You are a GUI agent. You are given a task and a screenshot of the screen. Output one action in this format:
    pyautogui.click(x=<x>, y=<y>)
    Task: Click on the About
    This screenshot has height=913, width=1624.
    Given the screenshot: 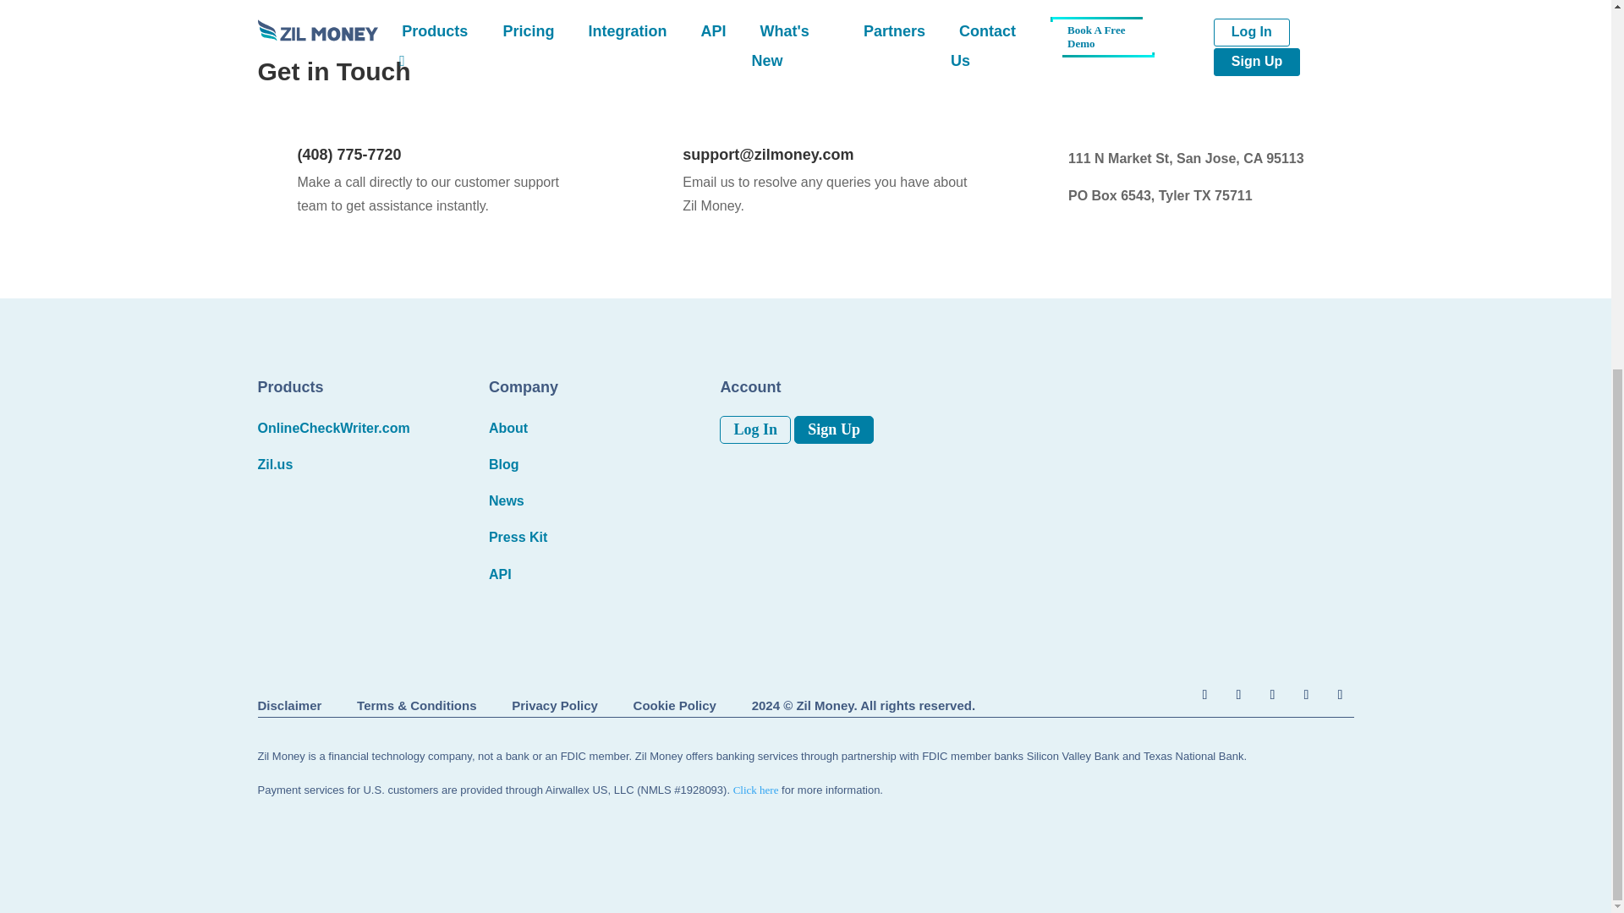 What is the action you would take?
    pyautogui.click(x=507, y=428)
    